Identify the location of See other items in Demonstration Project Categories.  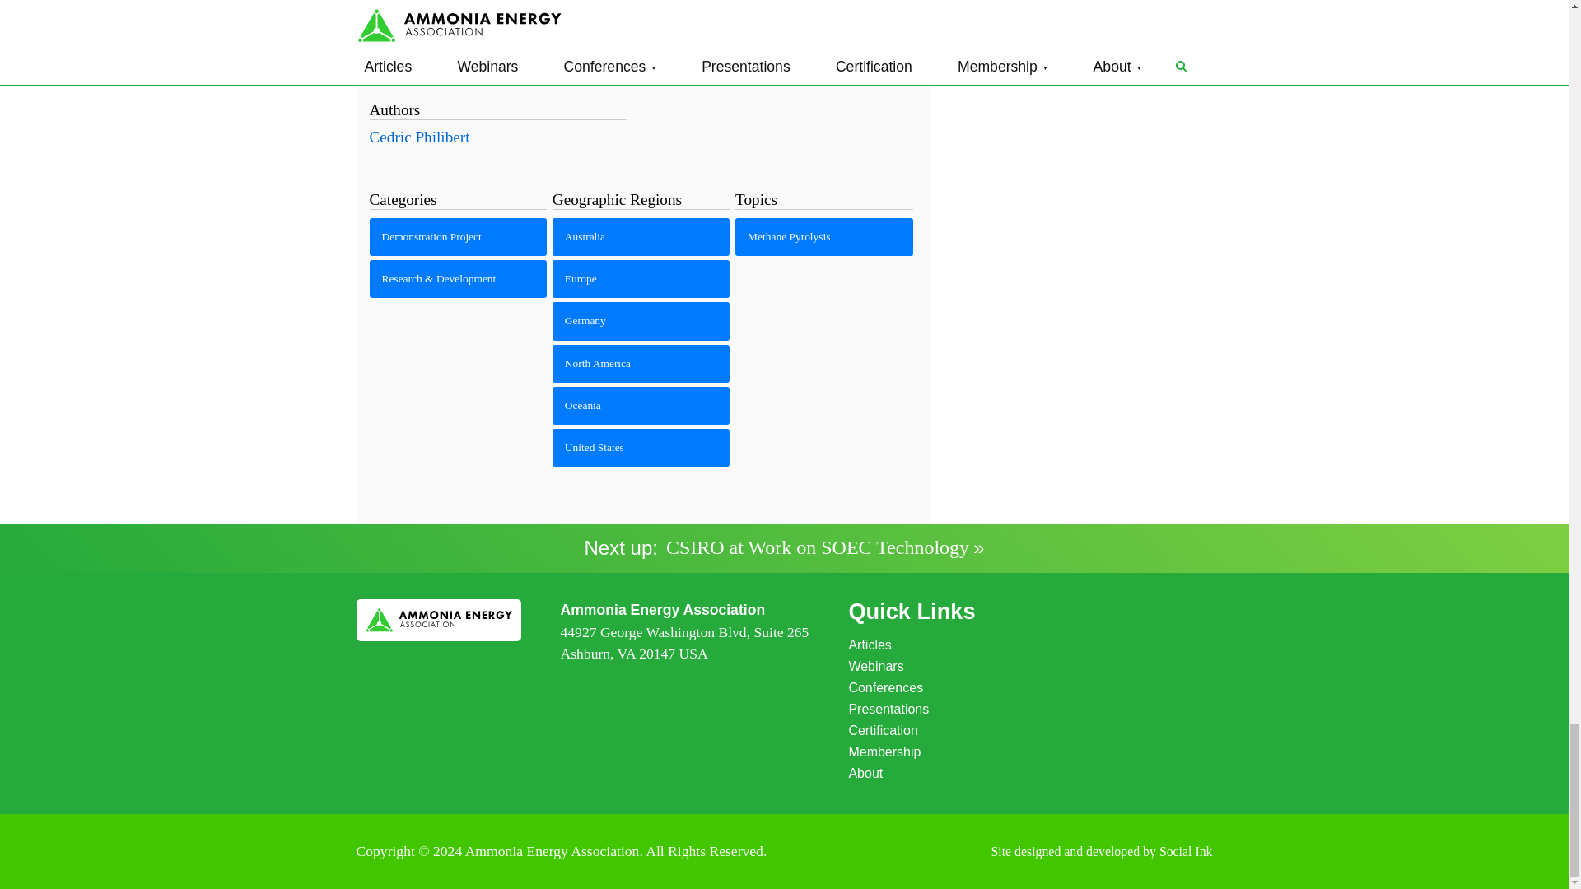
(458, 237).